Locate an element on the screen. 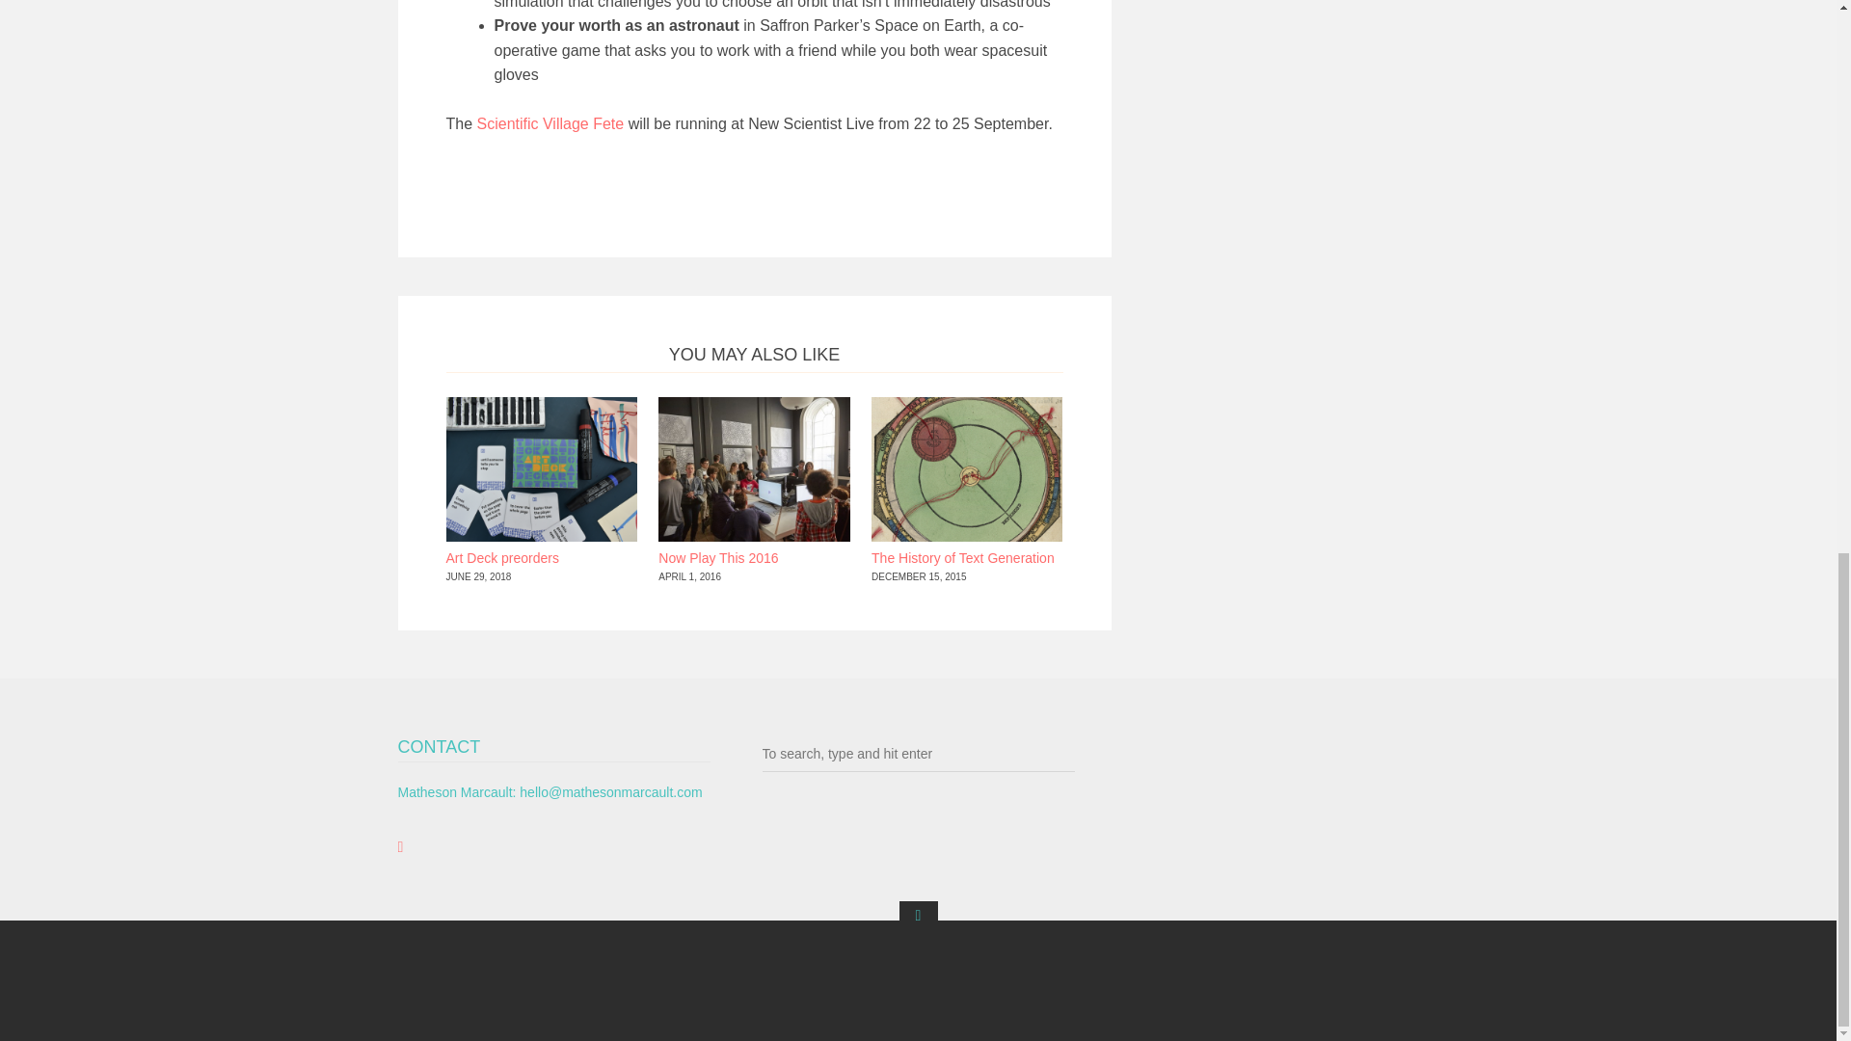 The image size is (1851, 1041). The History of Text Generation is located at coordinates (963, 558).